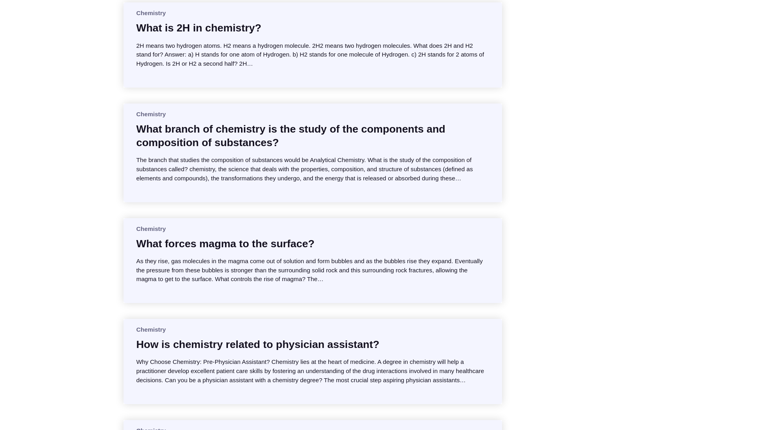 This screenshot has width=765, height=430. What do you see at coordinates (151, 229) in the screenshot?
I see `Chemistry` at bounding box center [151, 229].